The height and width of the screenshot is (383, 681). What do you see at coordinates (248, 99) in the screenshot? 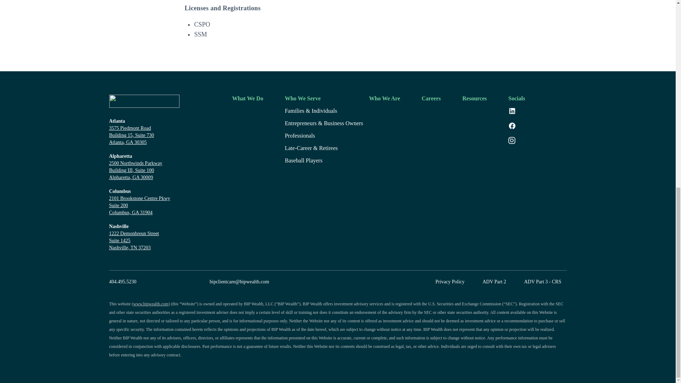
I see `What We Do` at bounding box center [248, 99].